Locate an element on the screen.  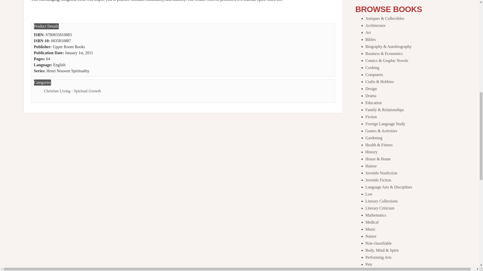
Cooking is located at coordinates (372, 67).